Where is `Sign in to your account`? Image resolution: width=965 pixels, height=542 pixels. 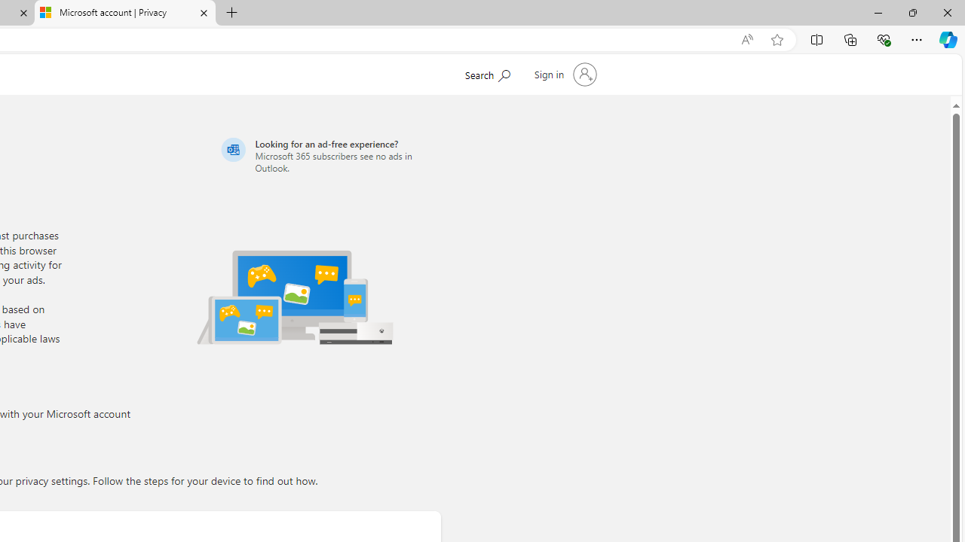 Sign in to your account is located at coordinates (564, 74).